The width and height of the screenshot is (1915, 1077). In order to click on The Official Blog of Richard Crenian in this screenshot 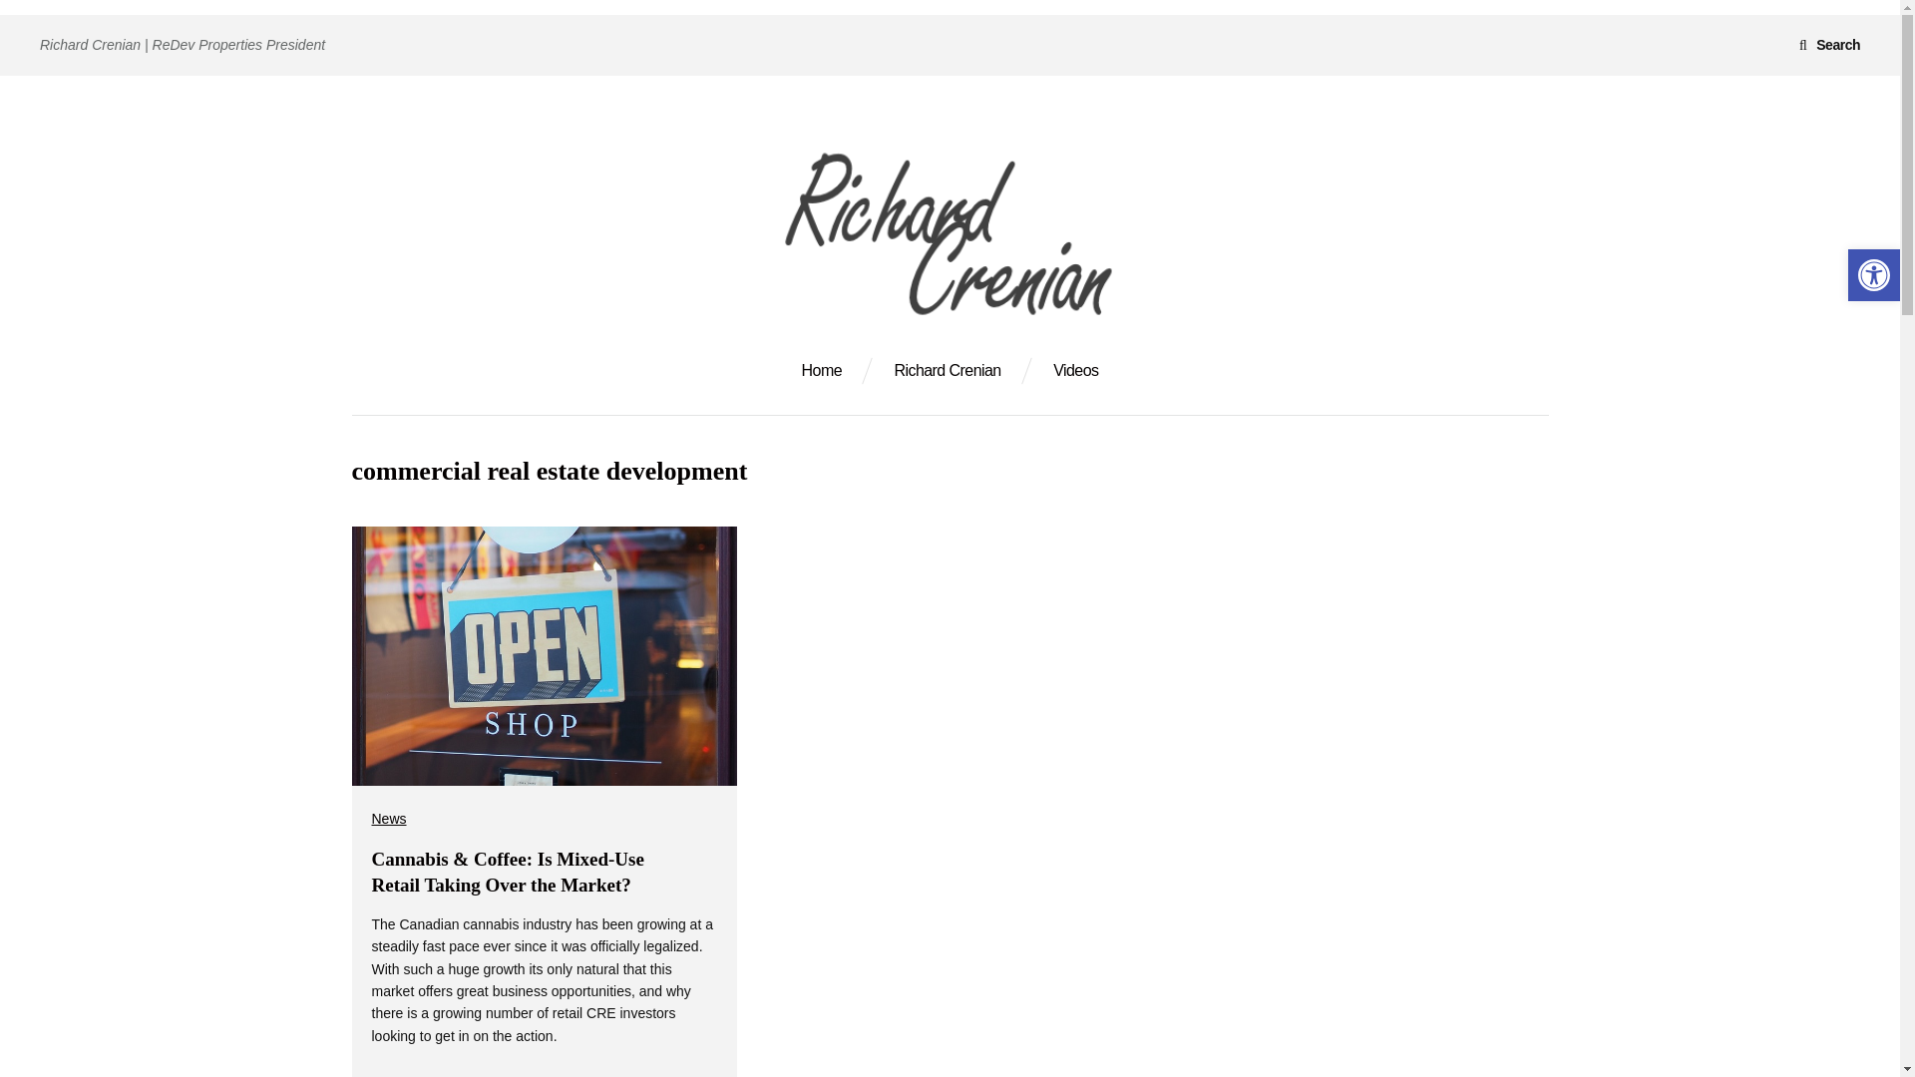, I will do `click(636, 377)`.